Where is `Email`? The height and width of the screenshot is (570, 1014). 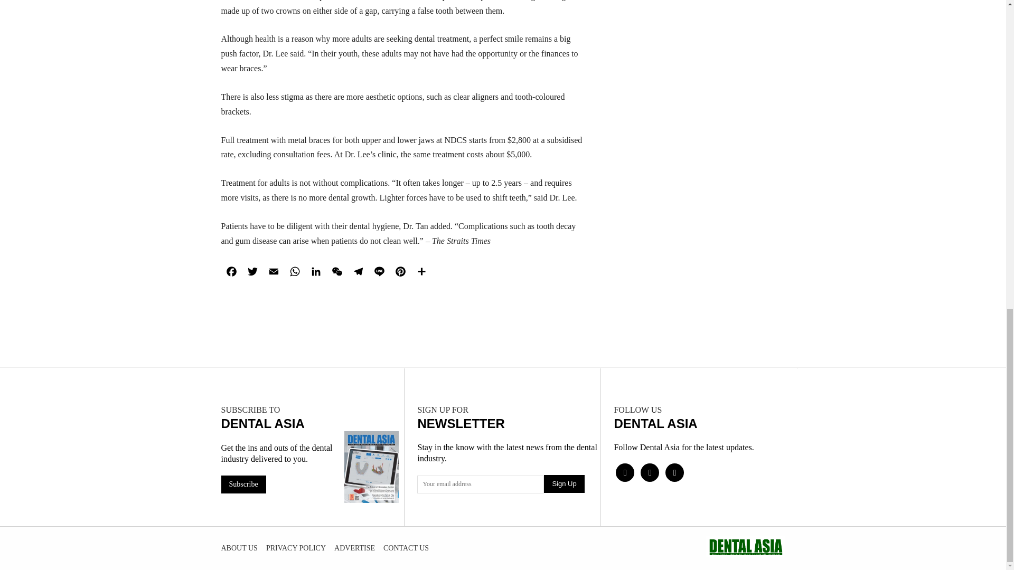 Email is located at coordinates (273, 271).